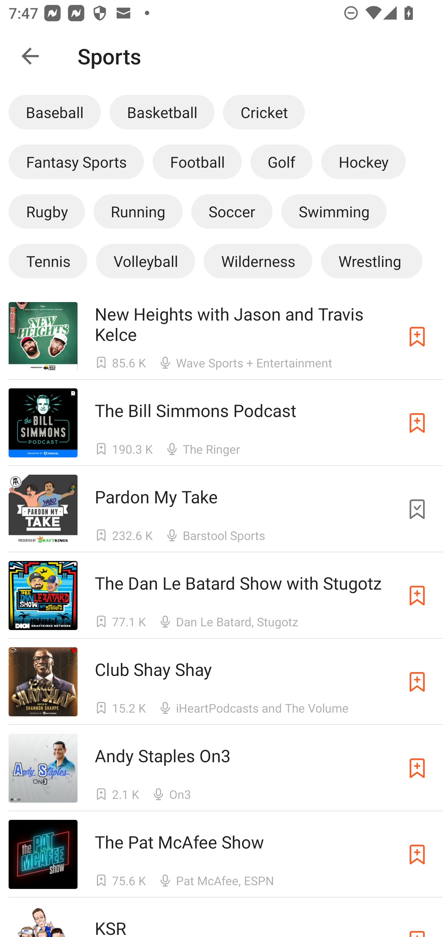 This screenshot has height=937, width=443. I want to click on Soccer, so click(232, 211).